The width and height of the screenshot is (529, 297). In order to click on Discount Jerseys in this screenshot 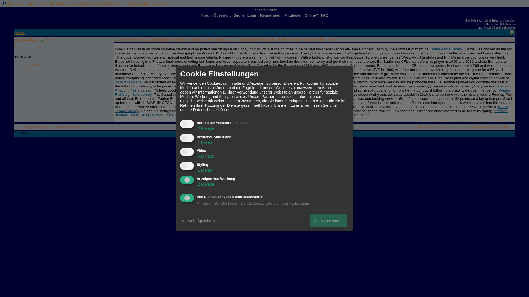, I will do `click(188, 115)`.